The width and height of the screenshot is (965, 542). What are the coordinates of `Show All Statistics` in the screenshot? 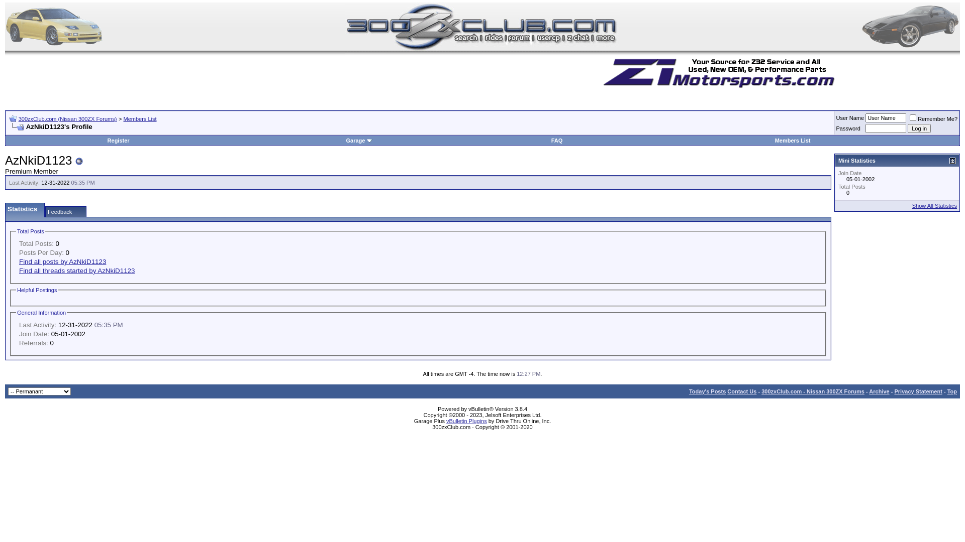 It's located at (935, 206).